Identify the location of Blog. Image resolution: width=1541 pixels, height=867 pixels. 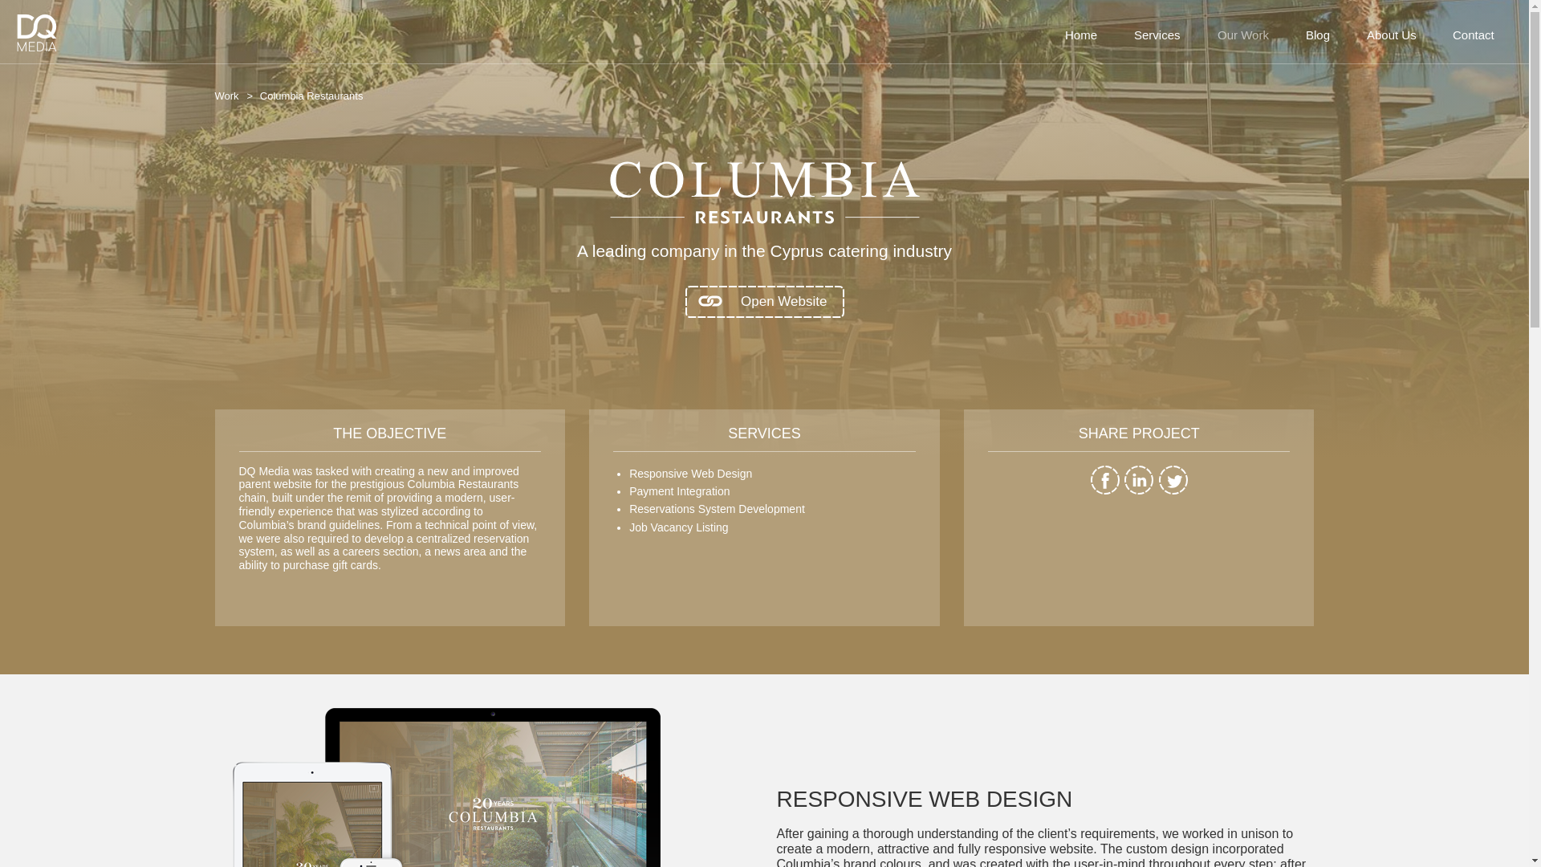
(1318, 35).